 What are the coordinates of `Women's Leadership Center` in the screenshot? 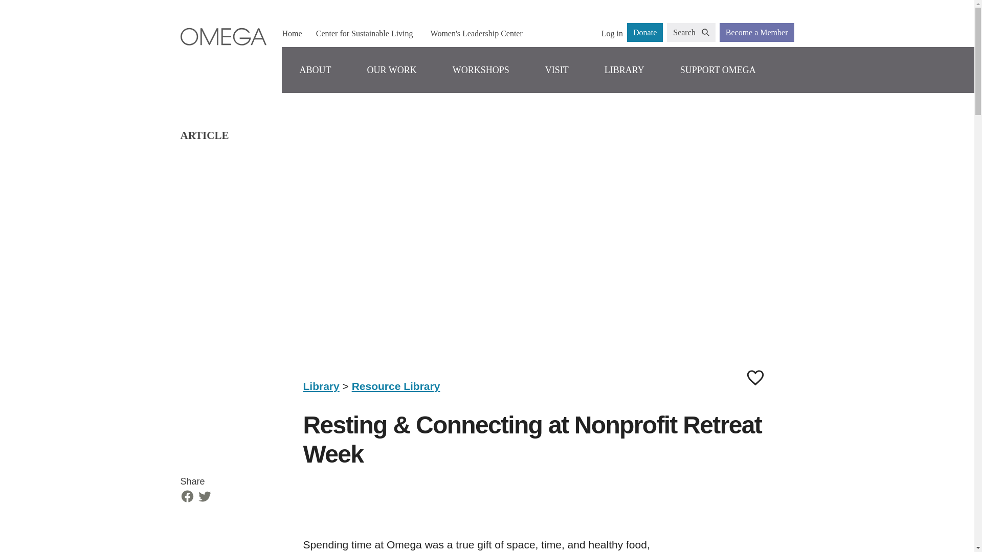 It's located at (476, 33).